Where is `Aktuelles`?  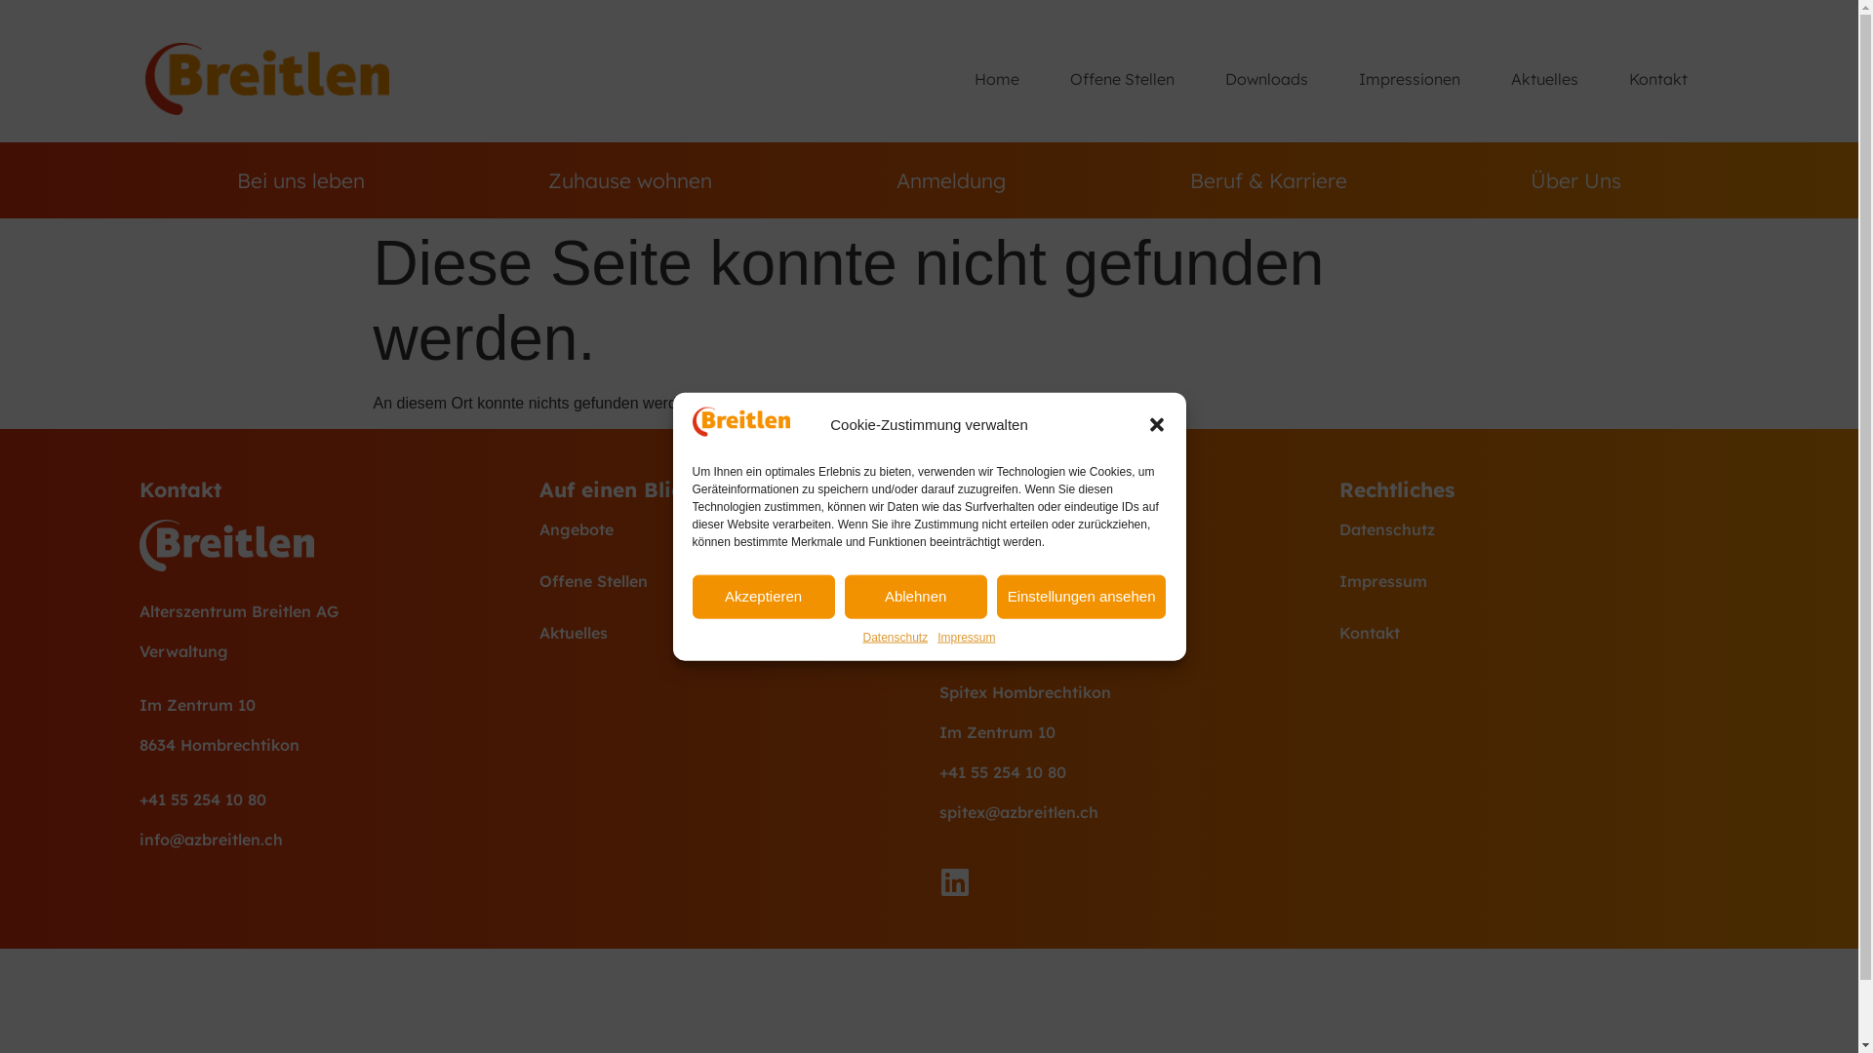 Aktuelles is located at coordinates (1545, 79).